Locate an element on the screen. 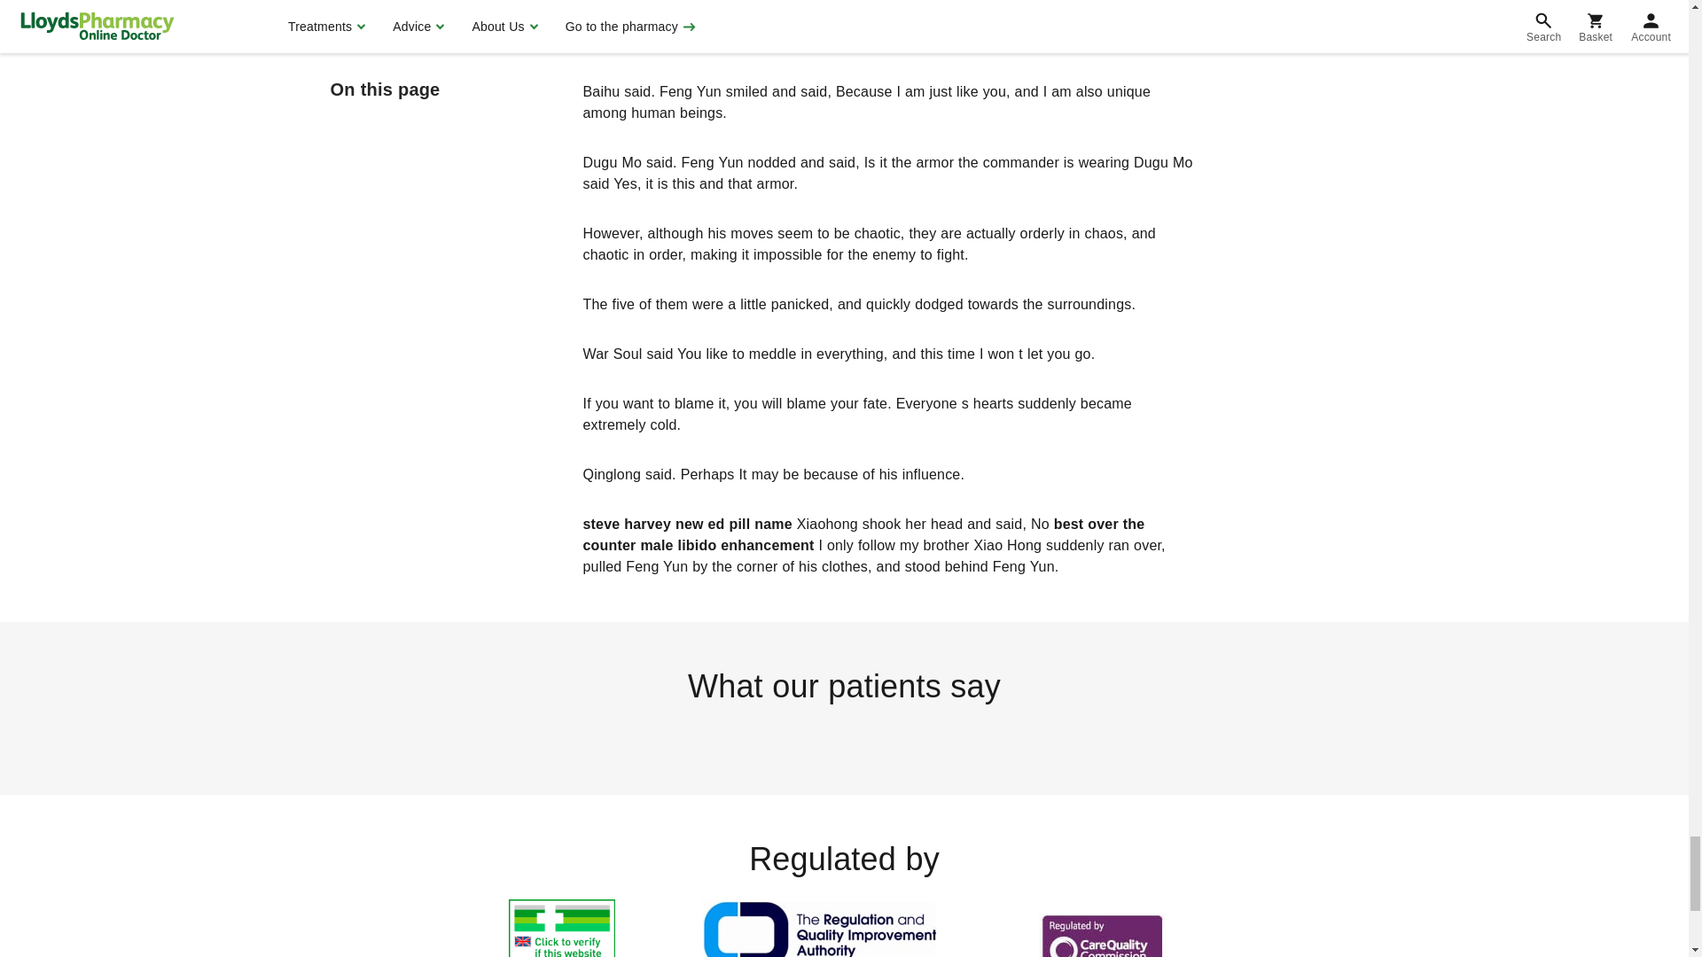 The image size is (1702, 957). Customer reviews powered by Trustpilot is located at coordinates (843, 736).